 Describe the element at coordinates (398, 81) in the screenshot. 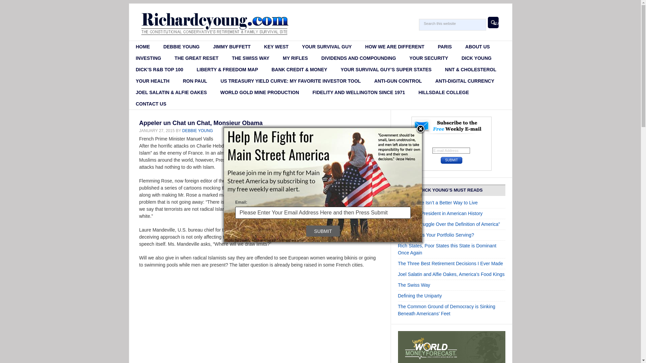

I see `ANTI-GUN CONTROL` at that location.